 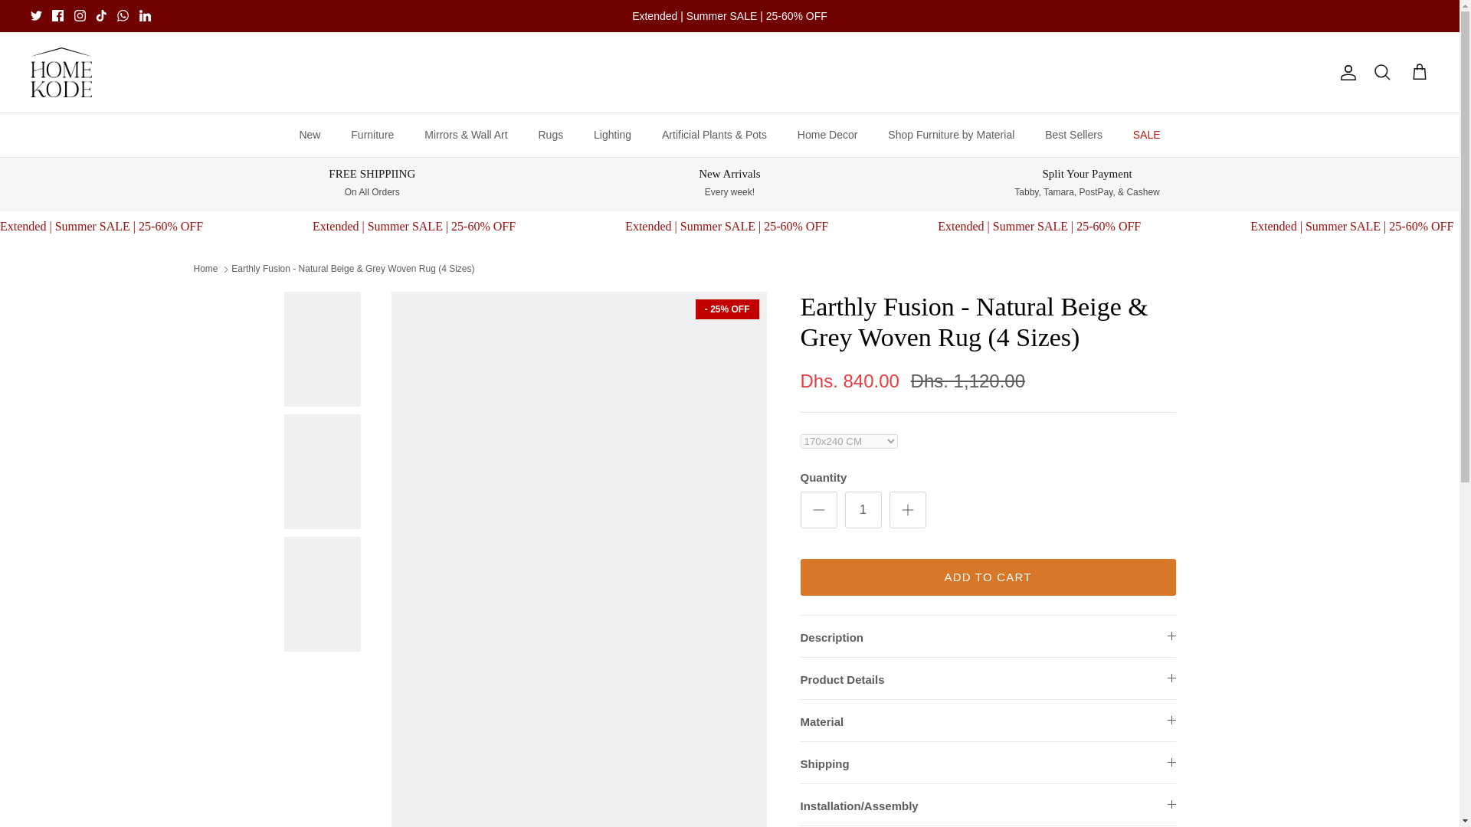 I want to click on Plus, so click(x=907, y=510).